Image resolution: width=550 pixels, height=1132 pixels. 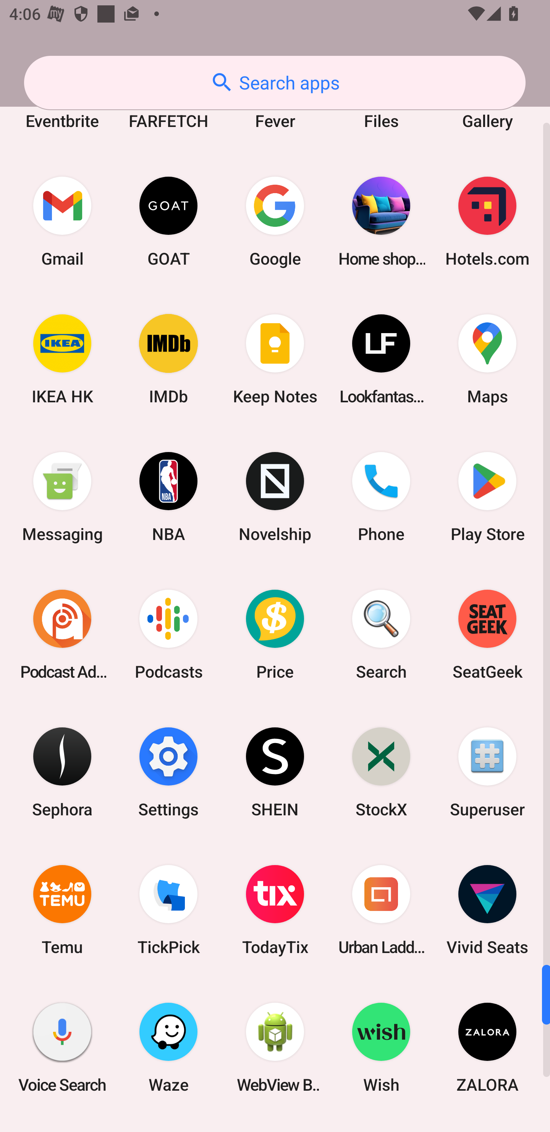 I want to click on ZALORA, so click(x=487, y=1047).